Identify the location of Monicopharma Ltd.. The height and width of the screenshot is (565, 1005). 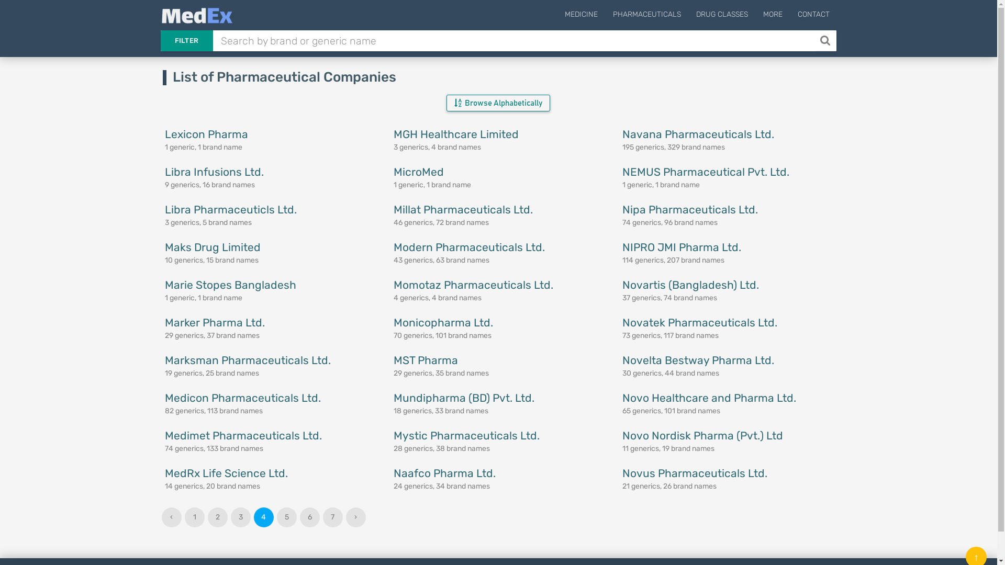
(443, 322).